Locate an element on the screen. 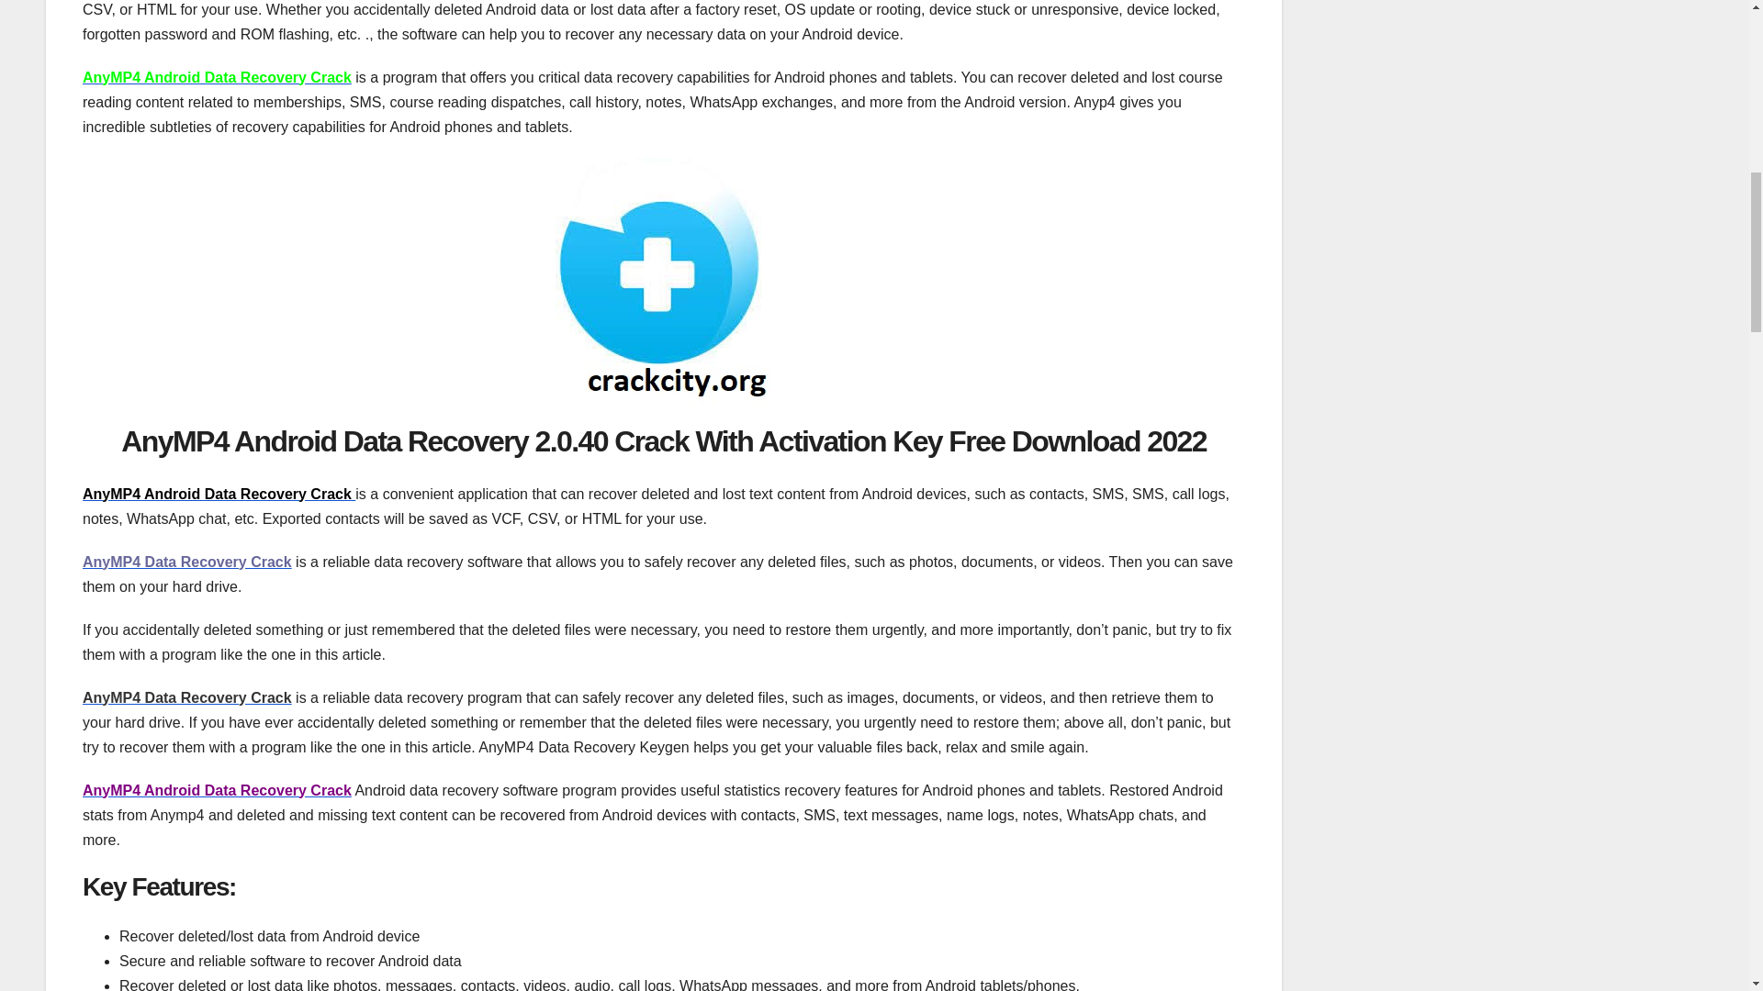 Image resolution: width=1763 pixels, height=991 pixels. AnyMP4 Data Recovery Crack is located at coordinates (187, 697).